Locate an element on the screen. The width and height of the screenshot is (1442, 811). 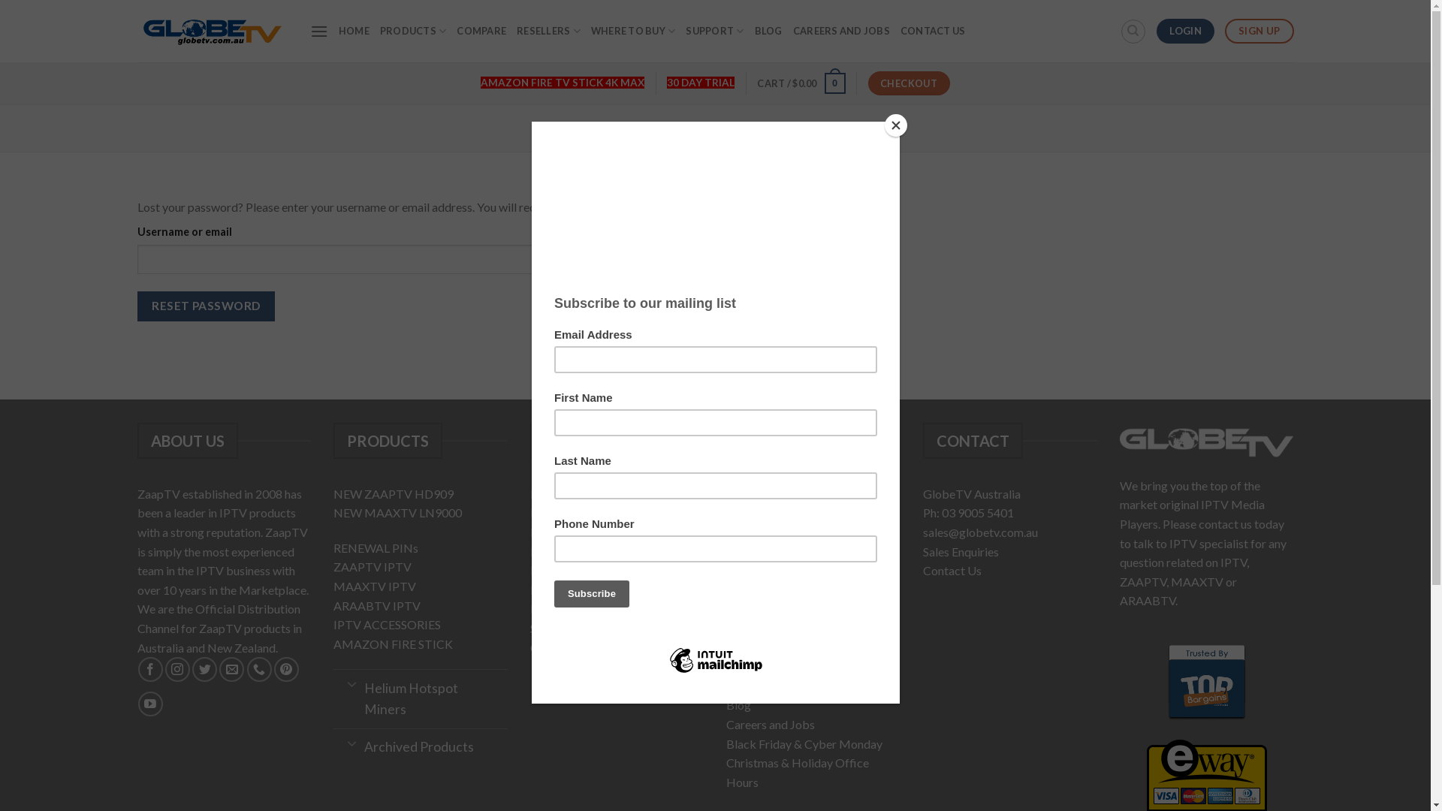
Return Policy is located at coordinates (761, 667).